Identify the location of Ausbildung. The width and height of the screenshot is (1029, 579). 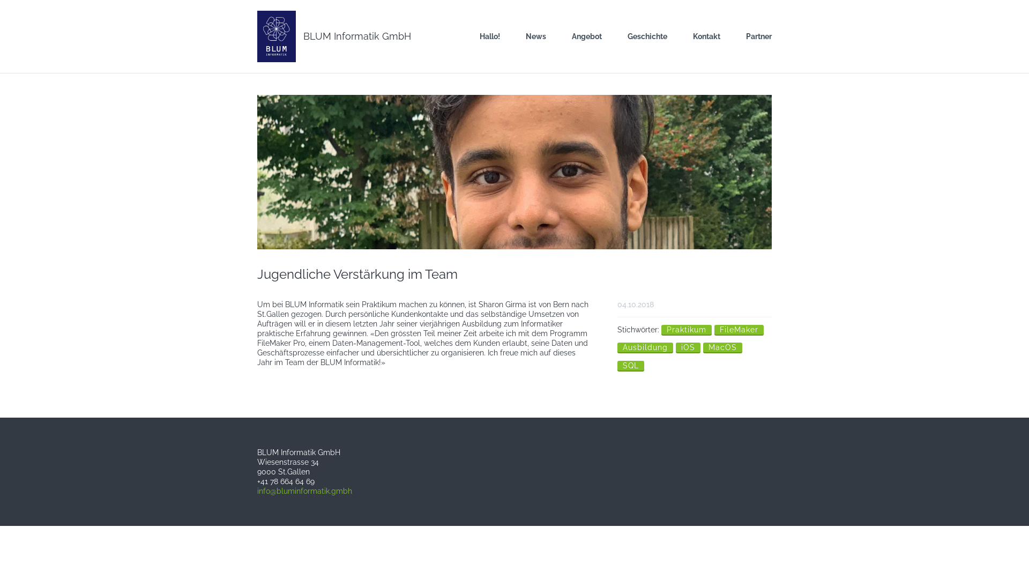
(645, 347).